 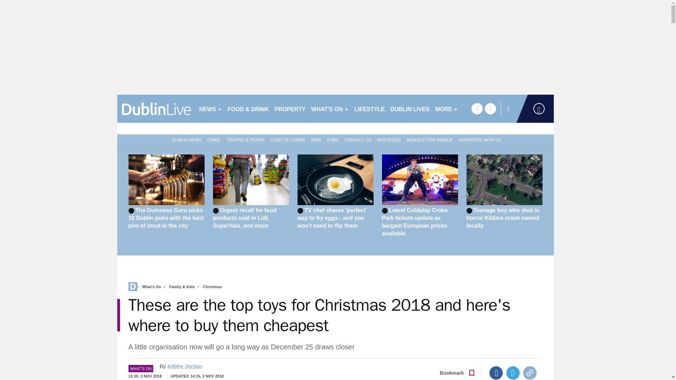 I want to click on MORE, so click(x=446, y=108).